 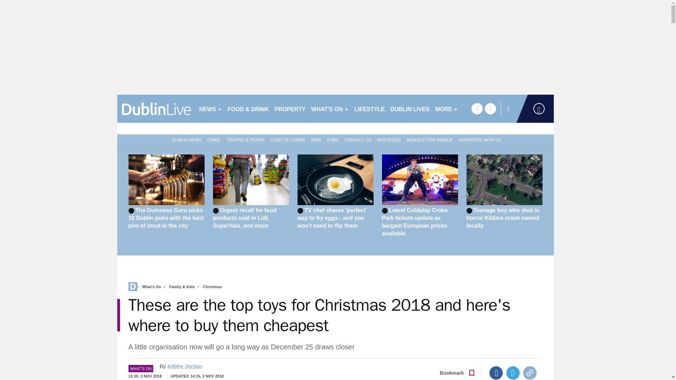 I want to click on MORE, so click(x=446, y=108).